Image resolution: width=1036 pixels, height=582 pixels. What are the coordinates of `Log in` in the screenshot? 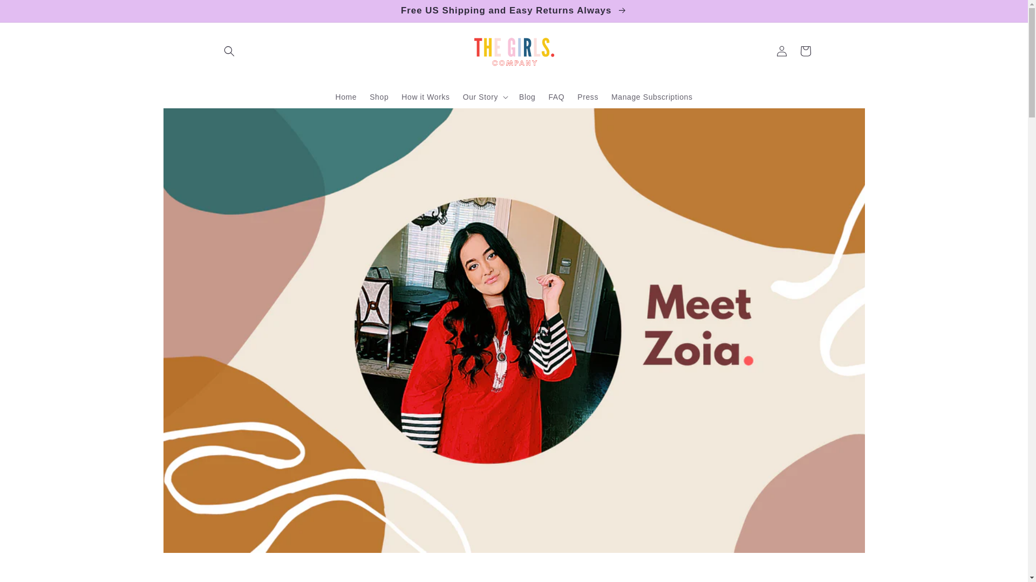 It's located at (781, 51).